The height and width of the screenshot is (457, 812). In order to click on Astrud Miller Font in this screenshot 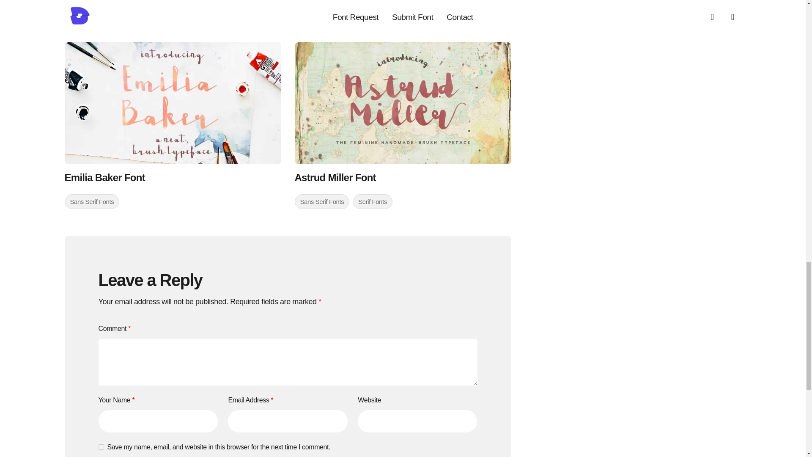, I will do `click(402, 103)`.